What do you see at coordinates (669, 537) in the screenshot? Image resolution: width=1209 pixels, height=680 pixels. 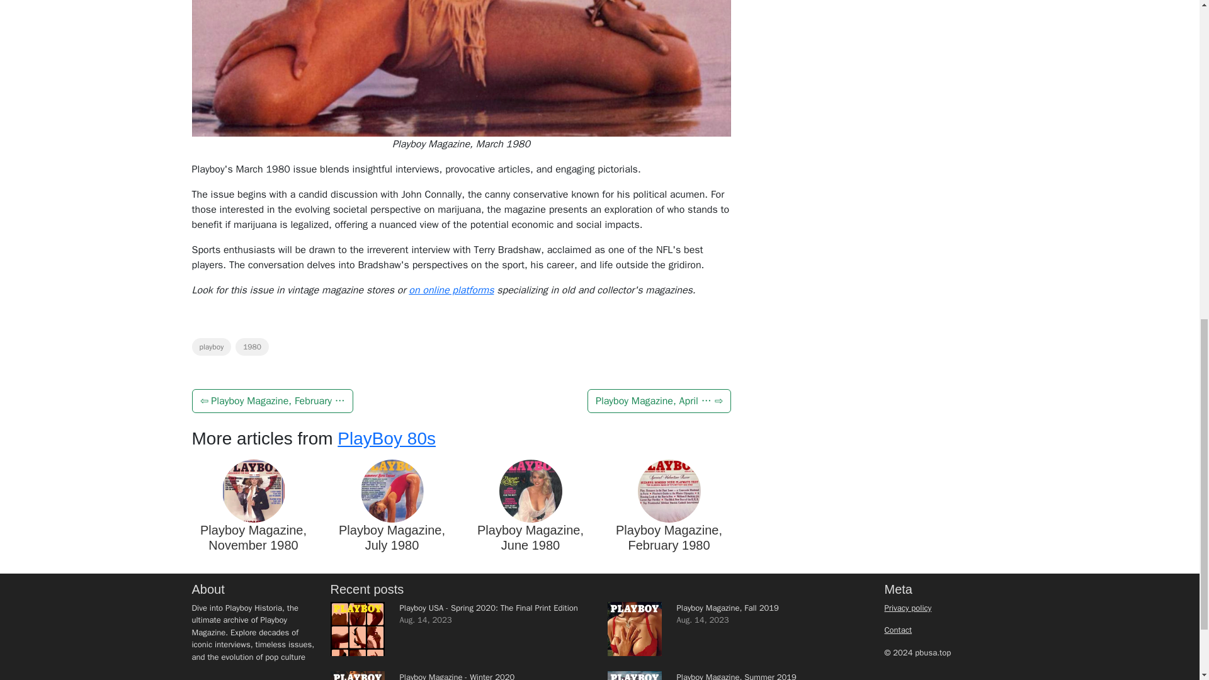 I see `Playboy Magazine, February 1980` at bounding box center [669, 537].